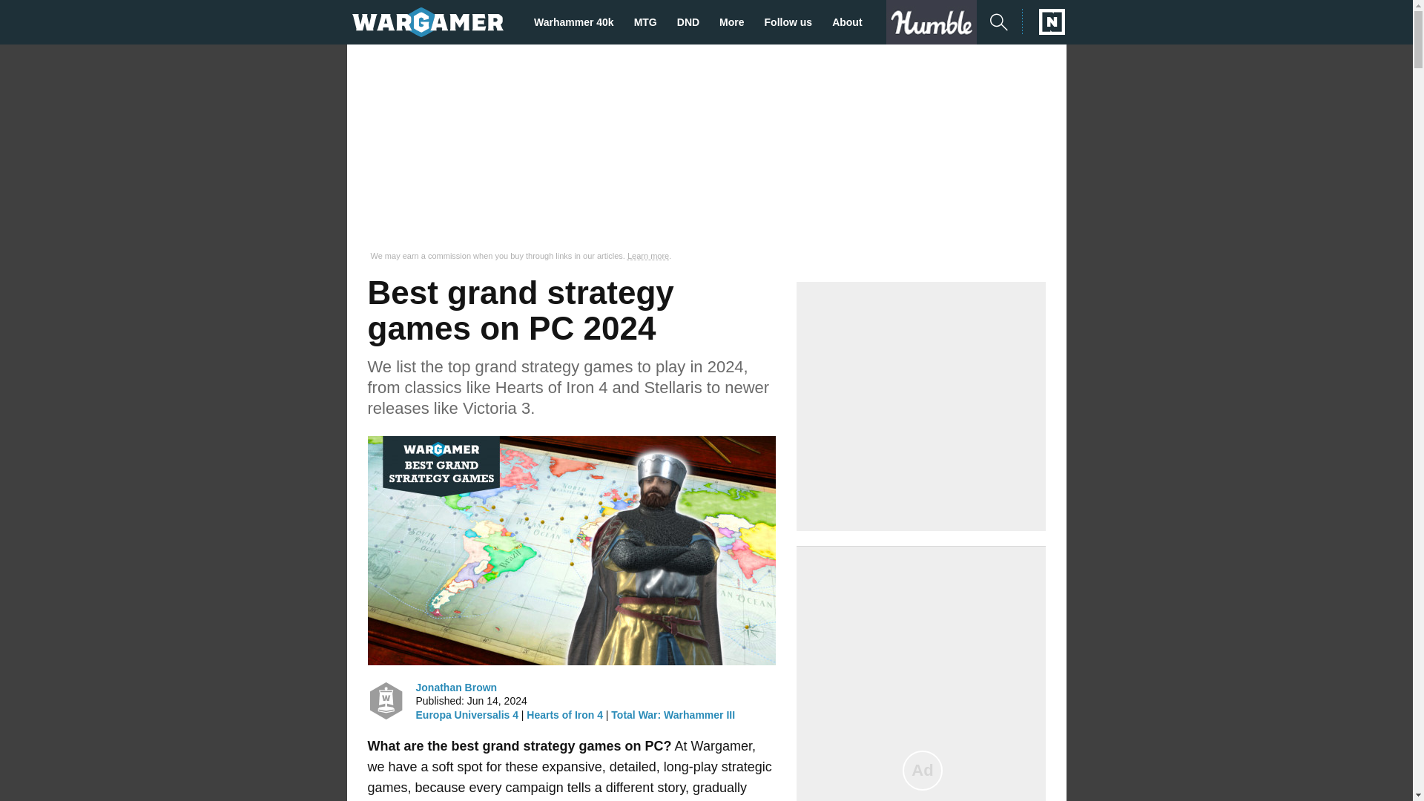 Image resolution: width=1424 pixels, height=801 pixels. Describe the element at coordinates (386, 700) in the screenshot. I see `Jonathan Brown` at that location.